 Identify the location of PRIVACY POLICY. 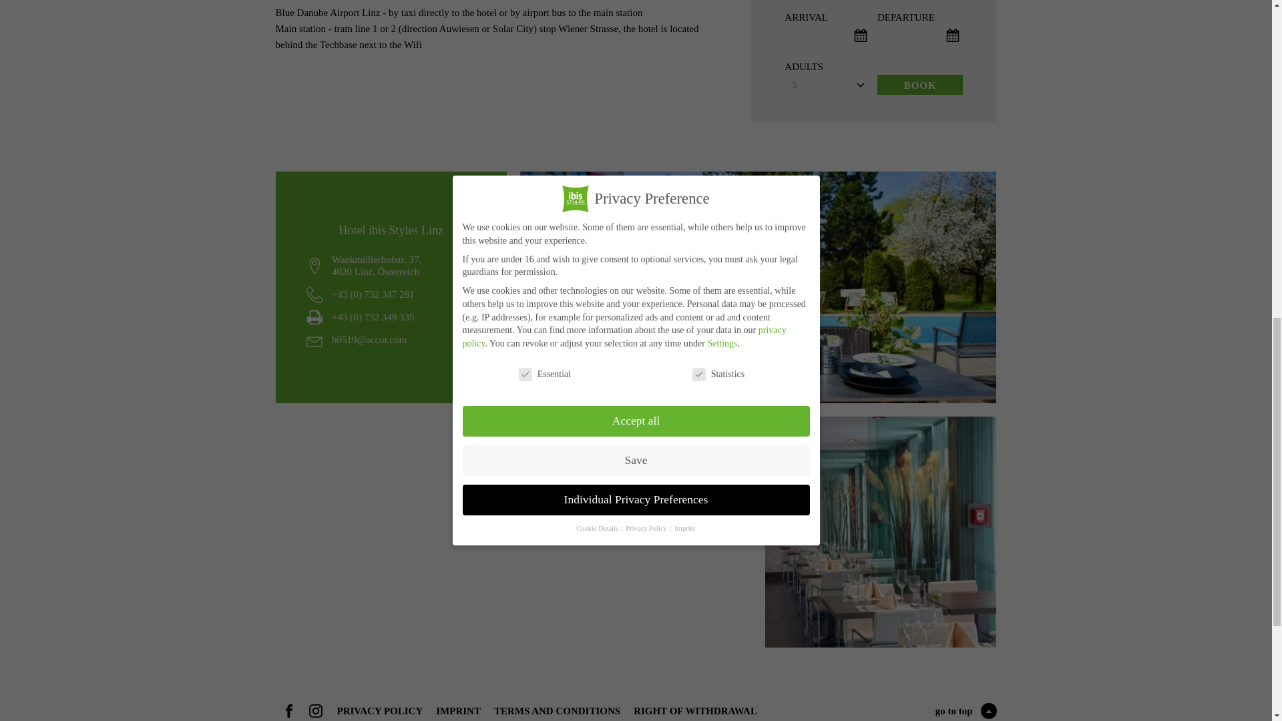
(379, 710).